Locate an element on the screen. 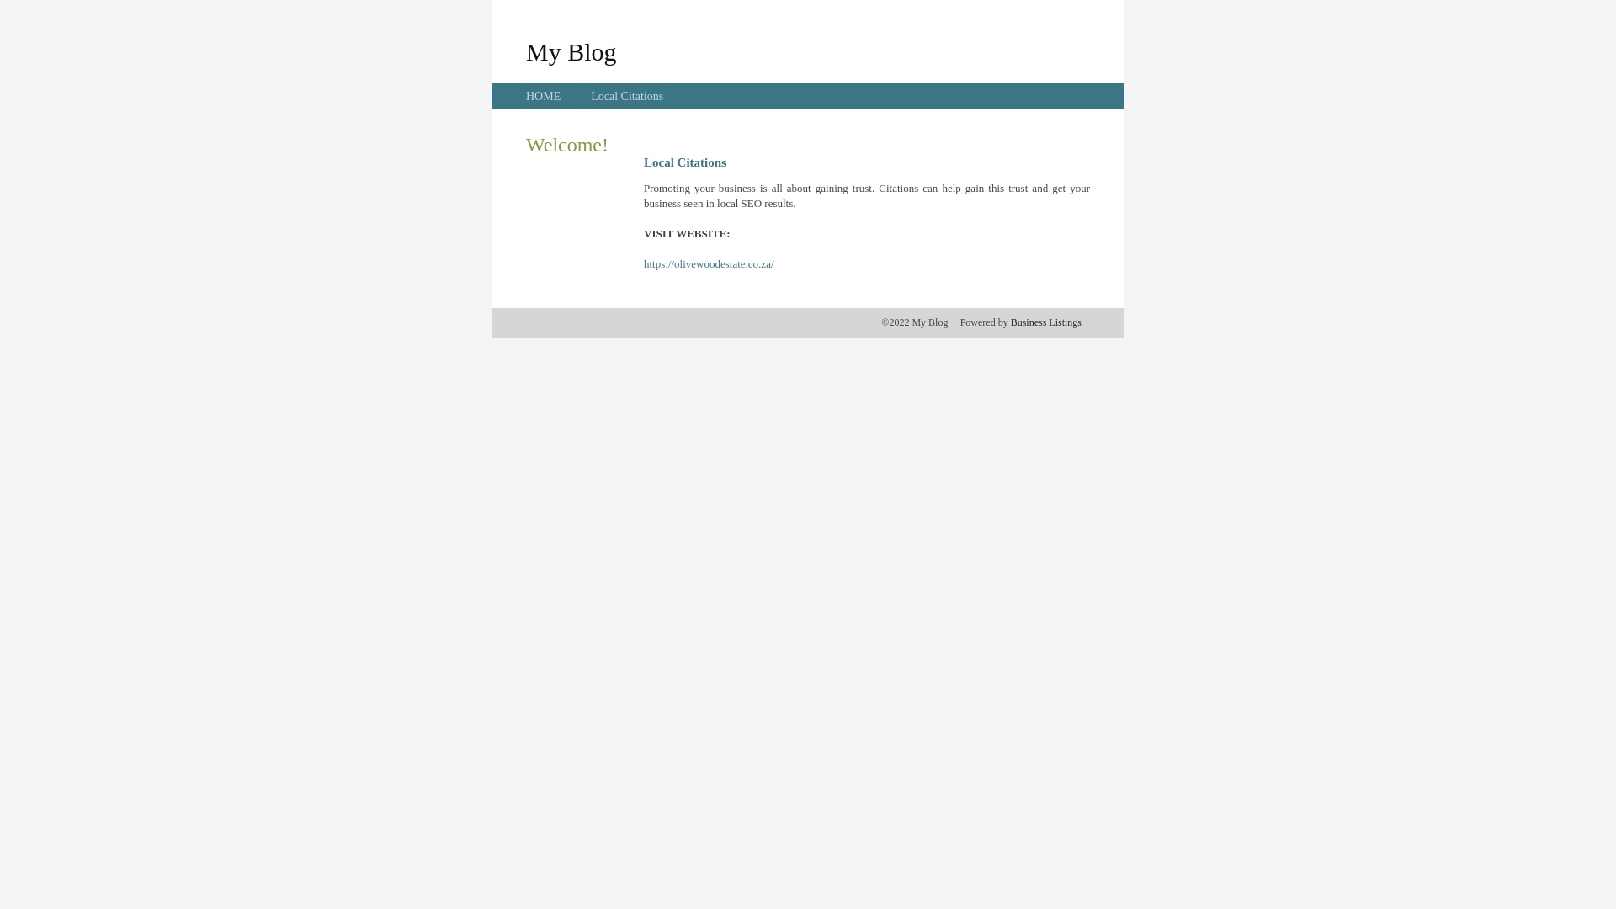 This screenshot has height=909, width=1616. HOME is located at coordinates (544, 96).